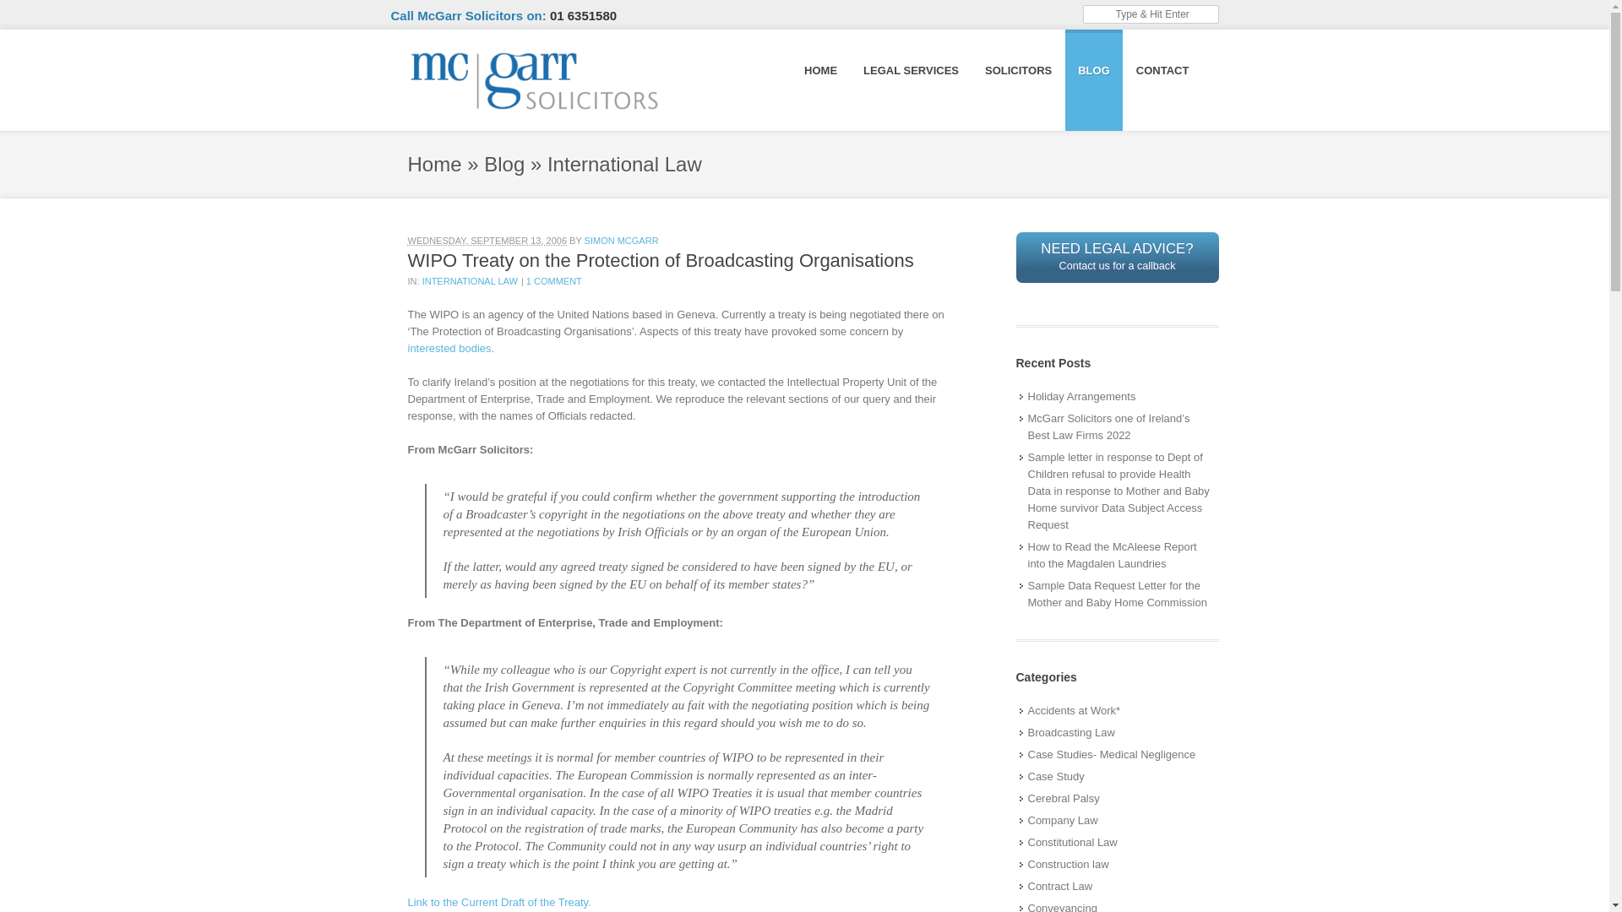 The width and height of the screenshot is (1622, 912). Describe the element at coordinates (498, 902) in the screenshot. I see `Link to the Current Draft of the Treaty.` at that location.